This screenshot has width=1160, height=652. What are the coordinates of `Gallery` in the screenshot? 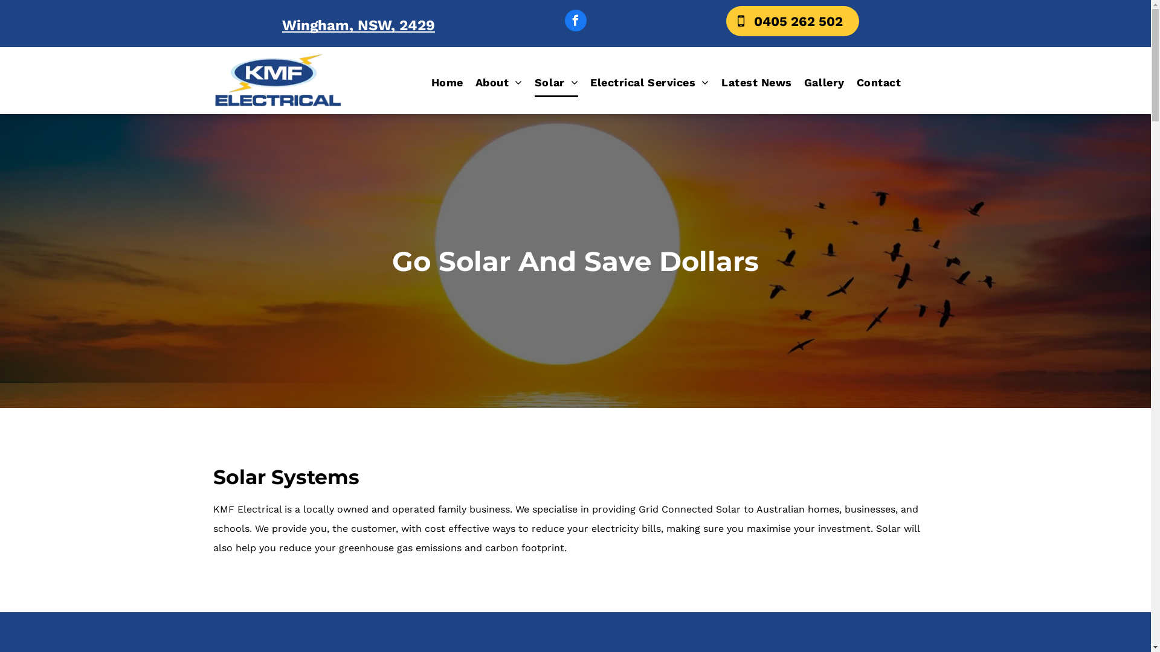 It's located at (824, 83).